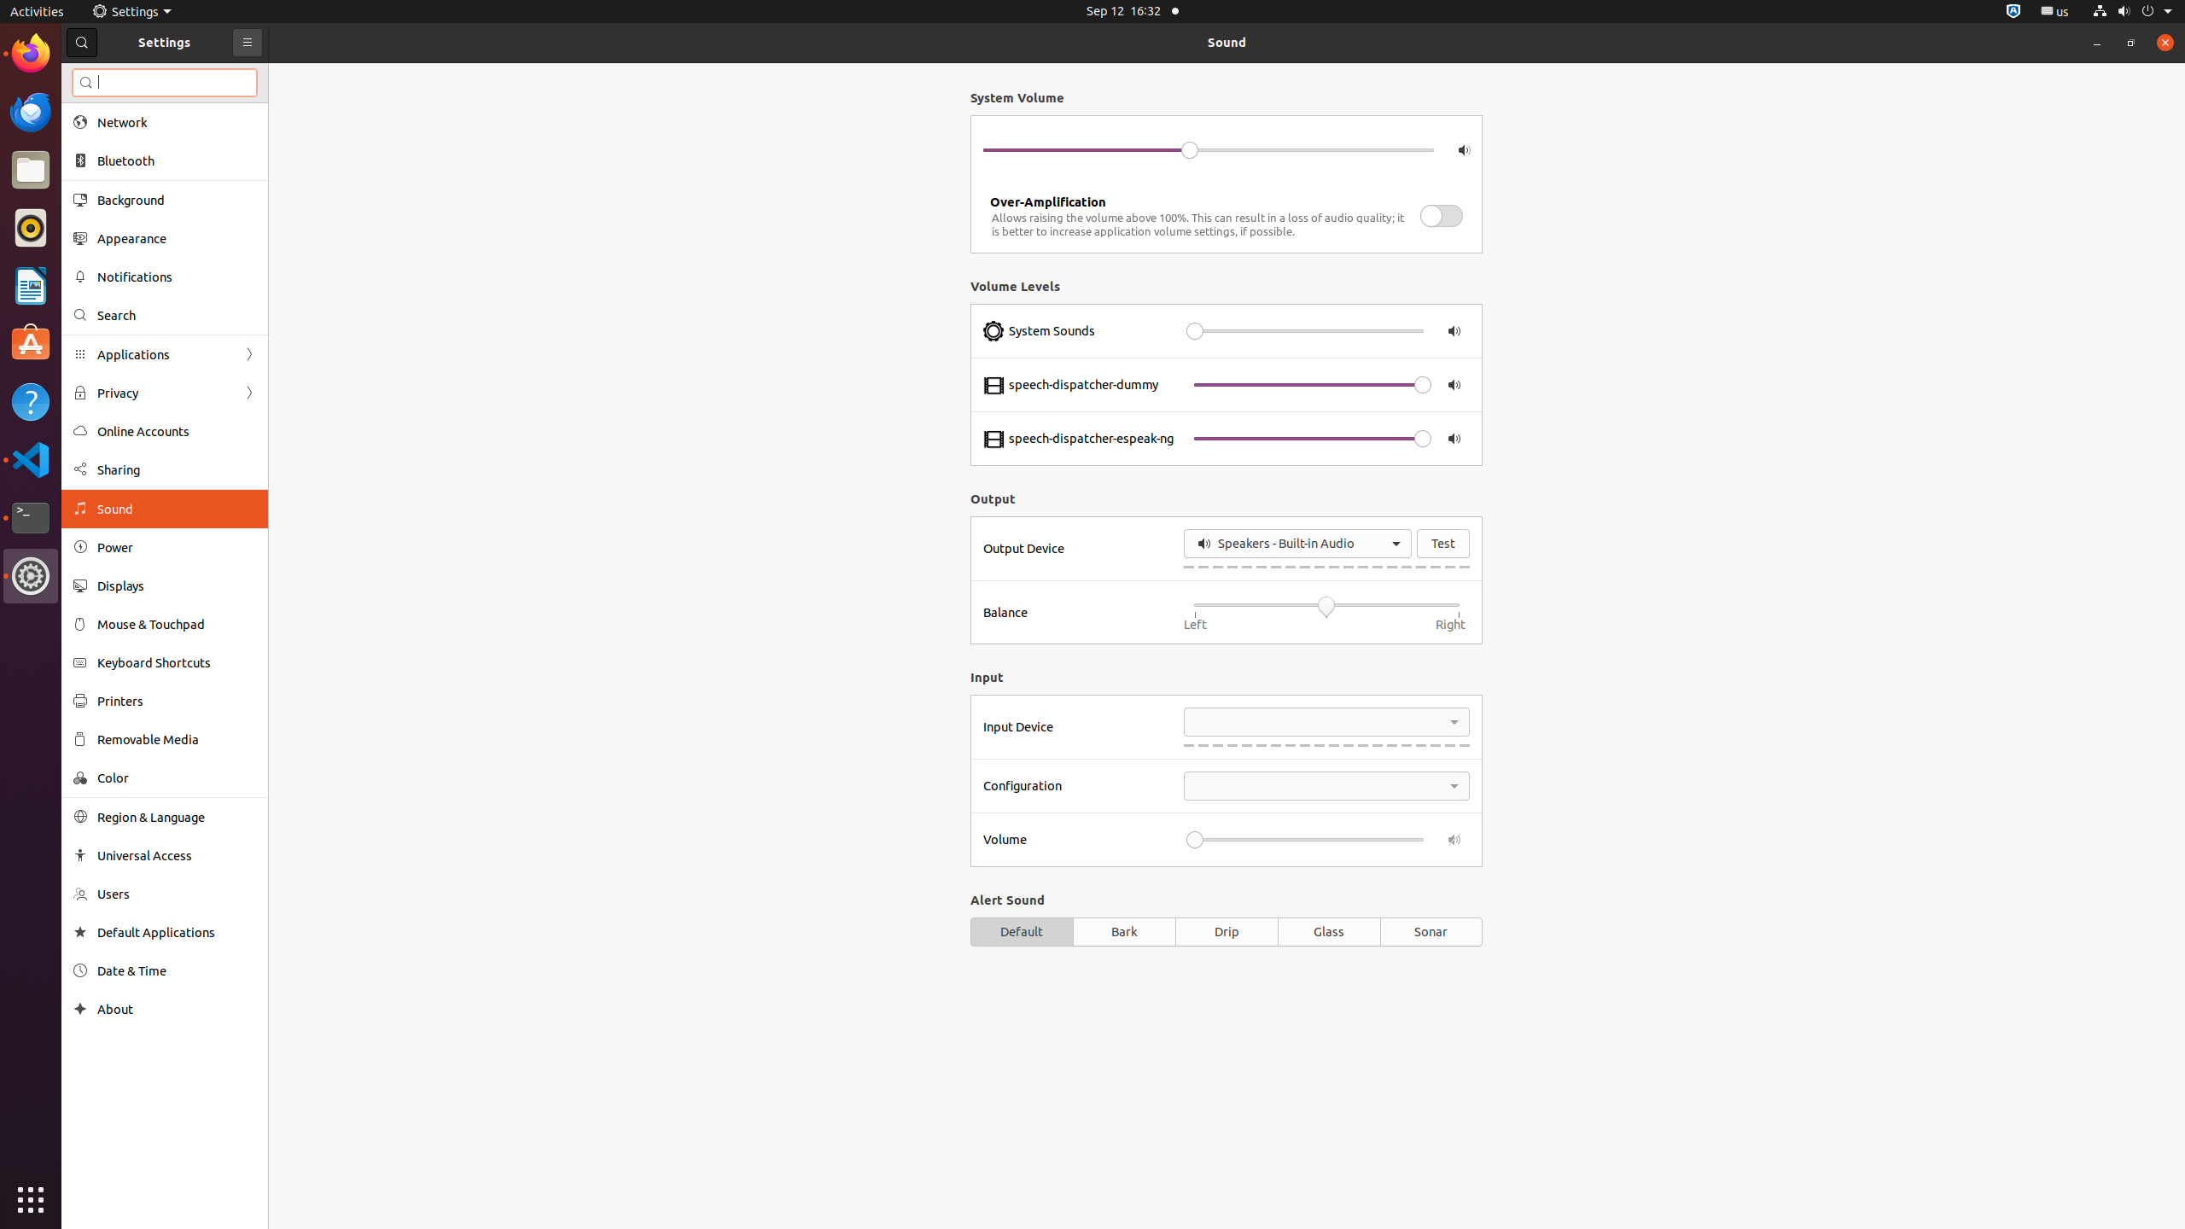  Describe the element at coordinates (31, 576) in the screenshot. I see `Settings` at that location.